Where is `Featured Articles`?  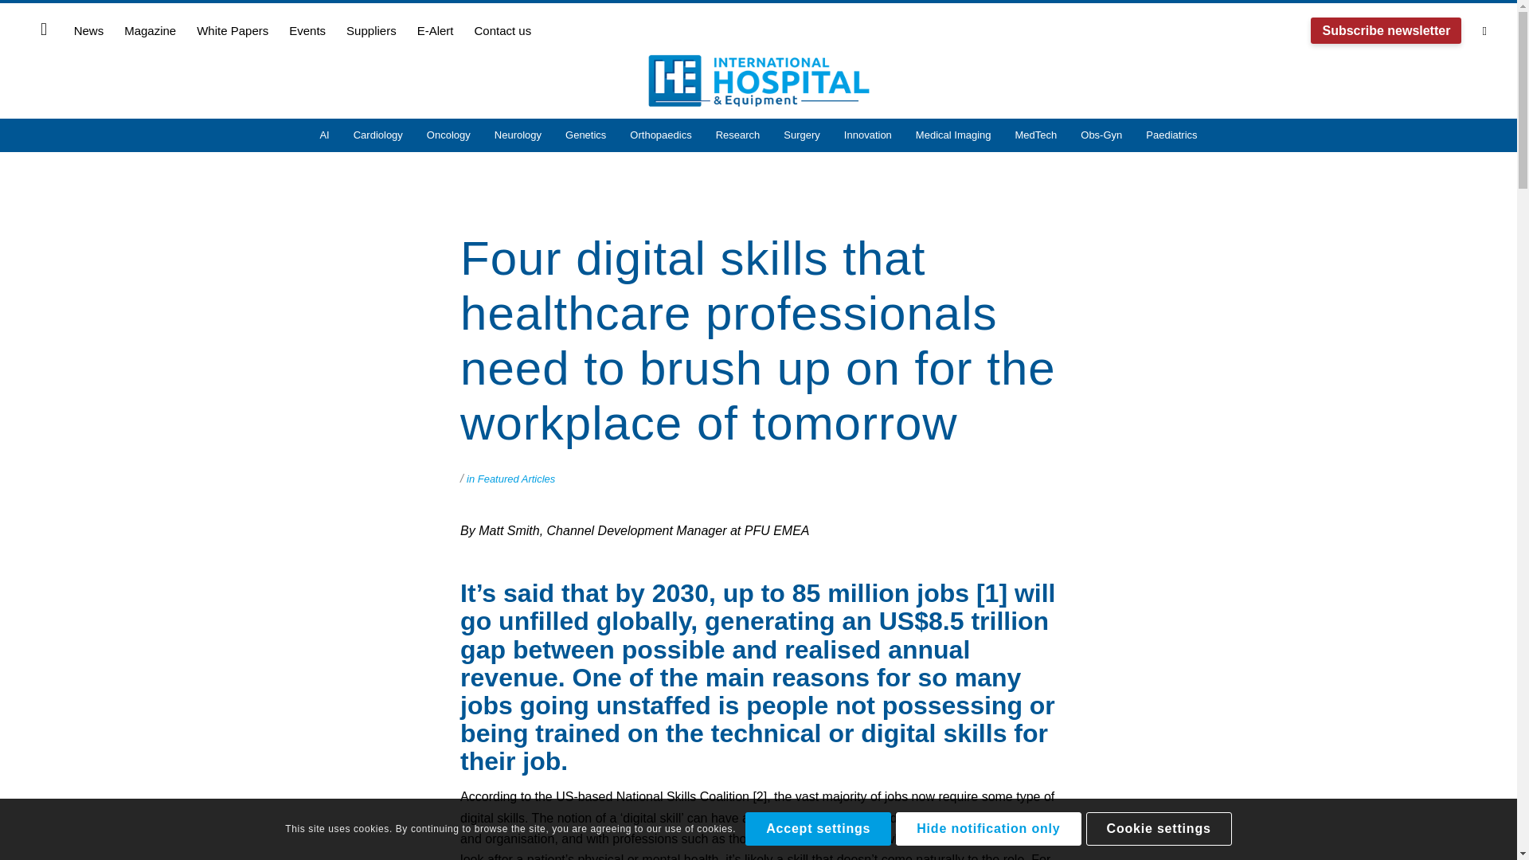 Featured Articles is located at coordinates (516, 479).